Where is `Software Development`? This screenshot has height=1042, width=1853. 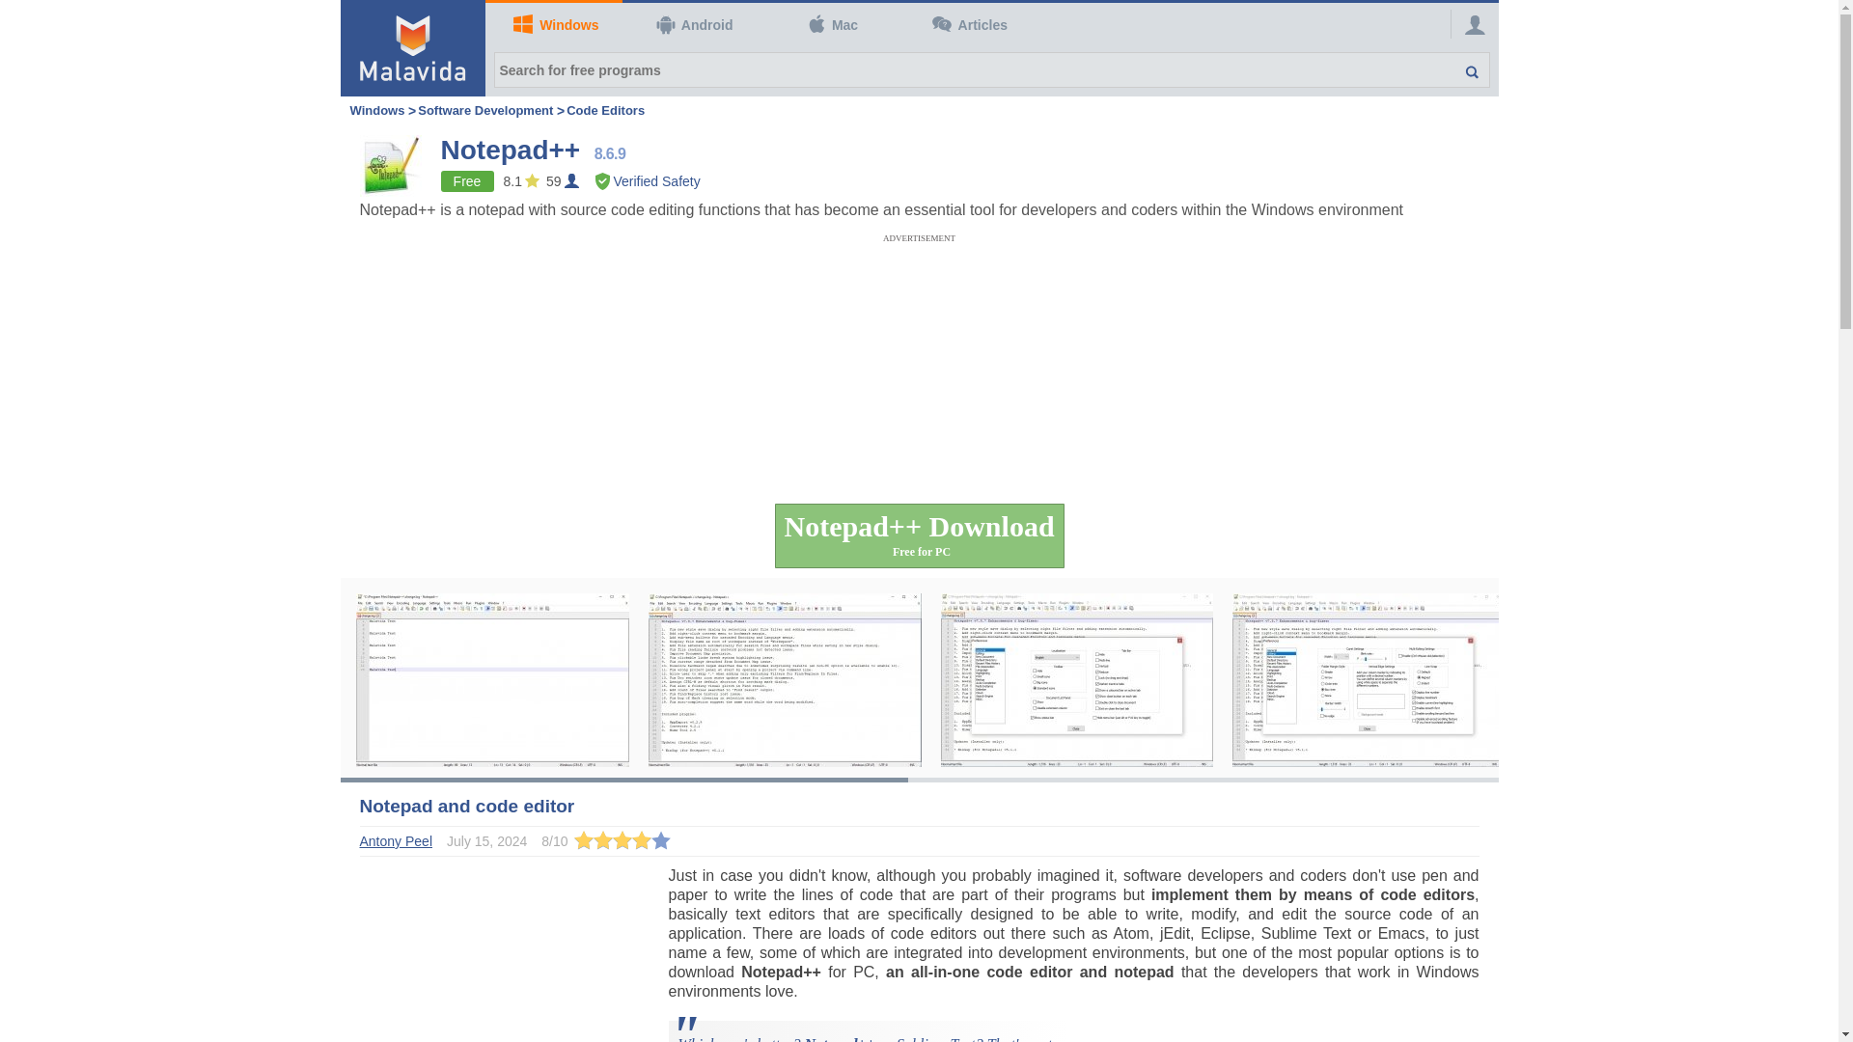
Software Development is located at coordinates (484, 110).